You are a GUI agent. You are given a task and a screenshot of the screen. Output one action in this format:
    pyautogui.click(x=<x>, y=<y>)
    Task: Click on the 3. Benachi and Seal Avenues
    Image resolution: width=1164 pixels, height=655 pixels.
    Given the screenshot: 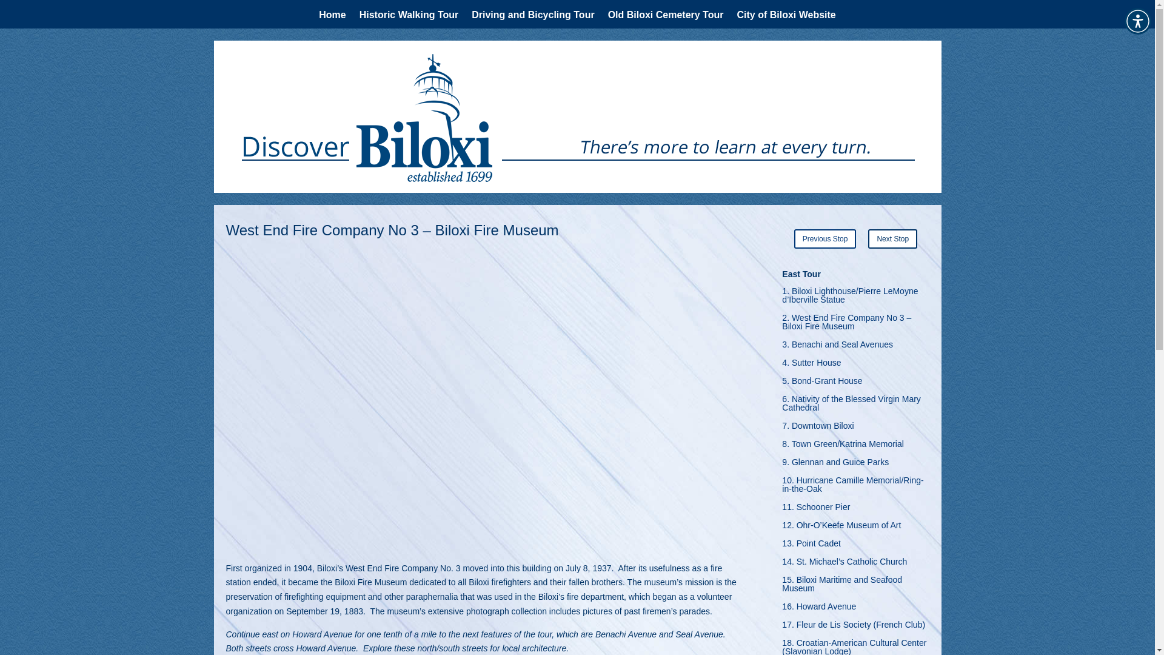 What is the action you would take?
    pyautogui.click(x=837, y=347)
    